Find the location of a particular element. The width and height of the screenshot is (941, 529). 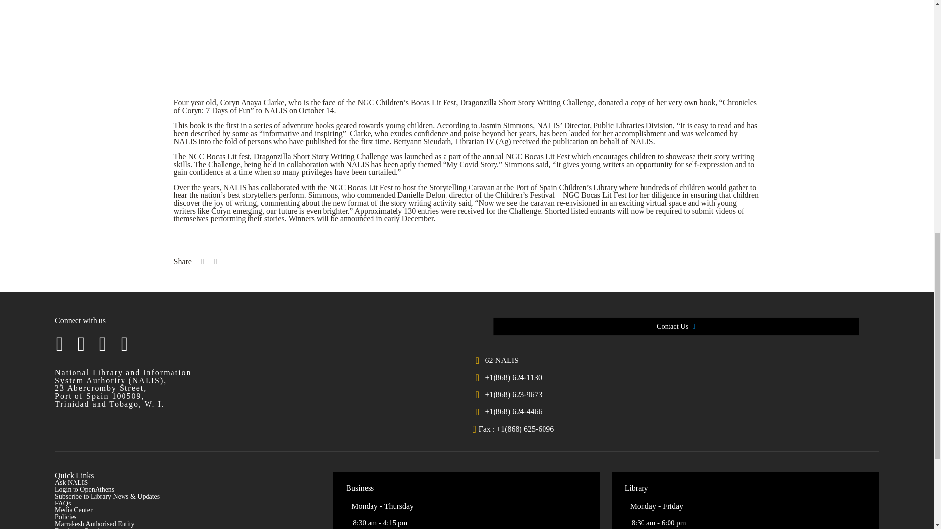

Media Center is located at coordinates (74, 509).